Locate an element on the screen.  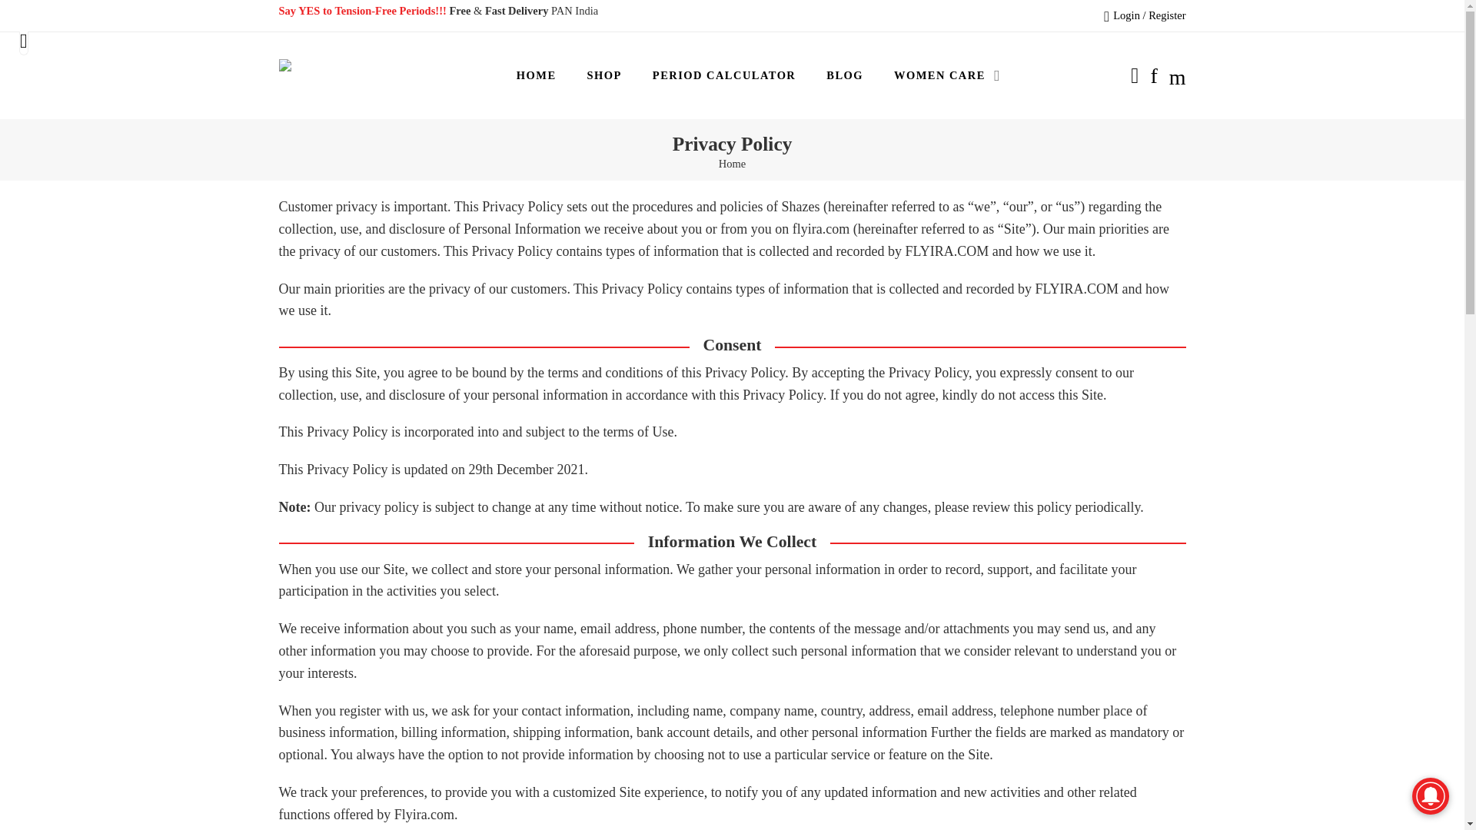
HOME is located at coordinates (537, 75).